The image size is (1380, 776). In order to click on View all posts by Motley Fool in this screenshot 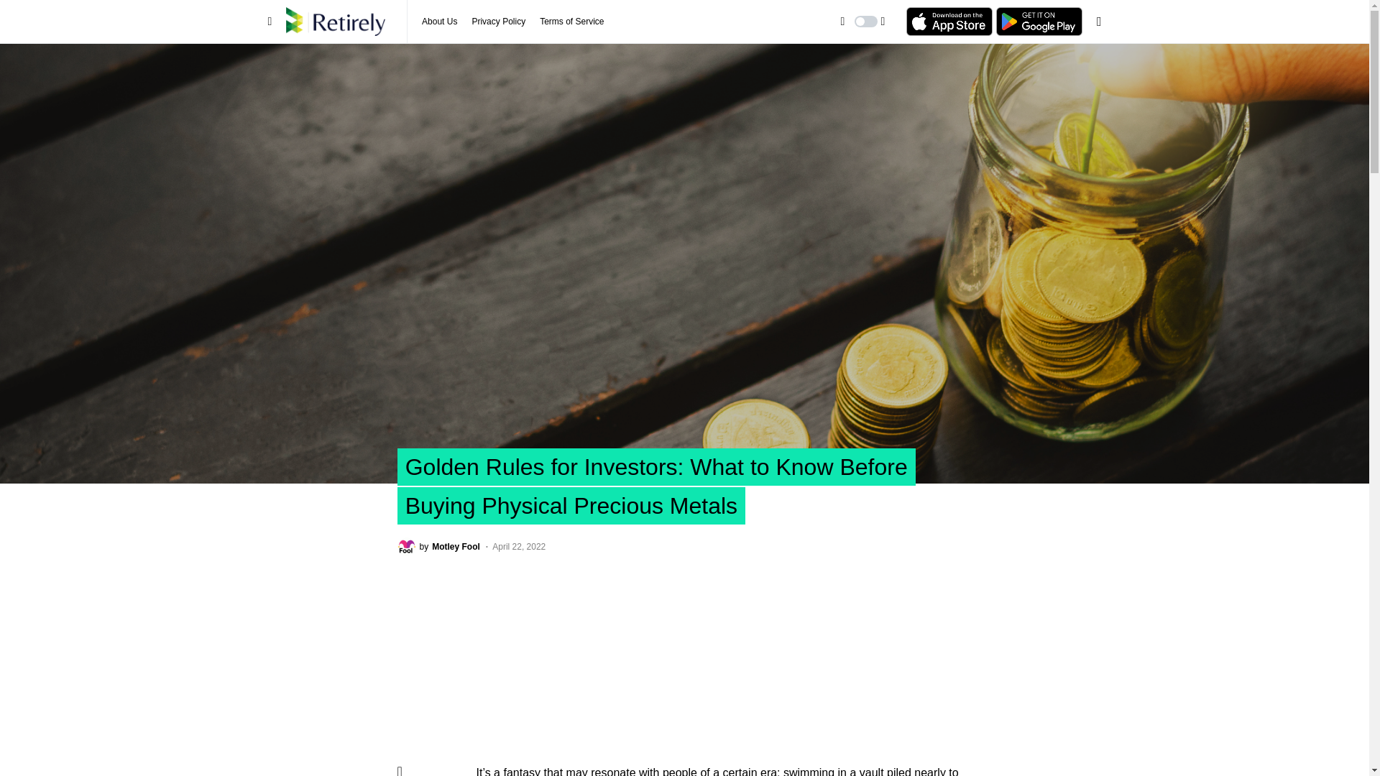, I will do `click(439, 22)`.